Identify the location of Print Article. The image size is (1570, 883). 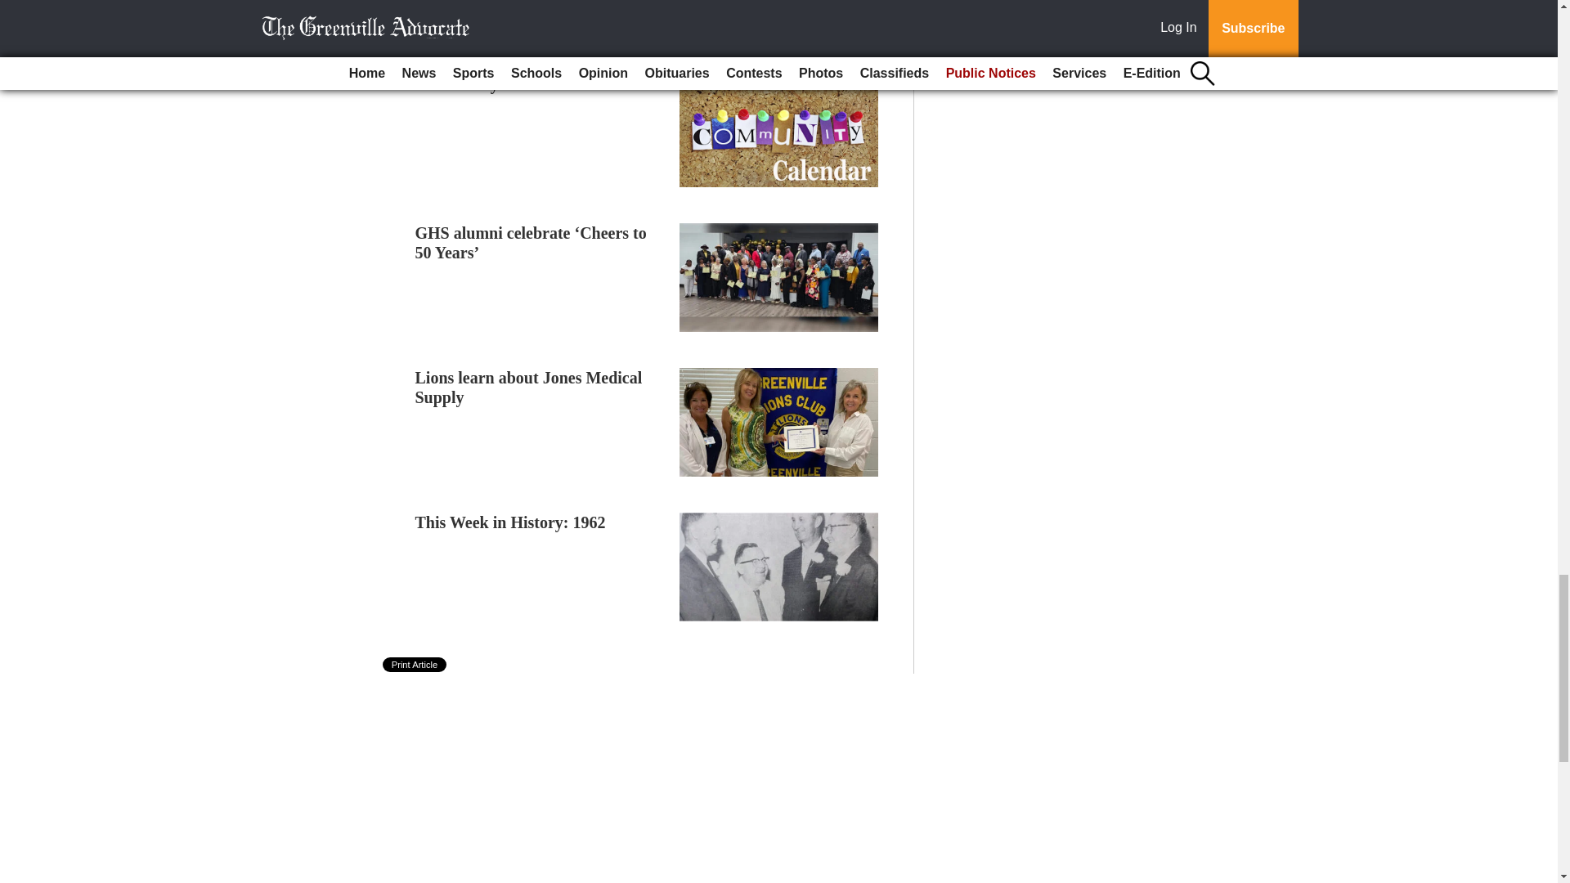
(415, 664).